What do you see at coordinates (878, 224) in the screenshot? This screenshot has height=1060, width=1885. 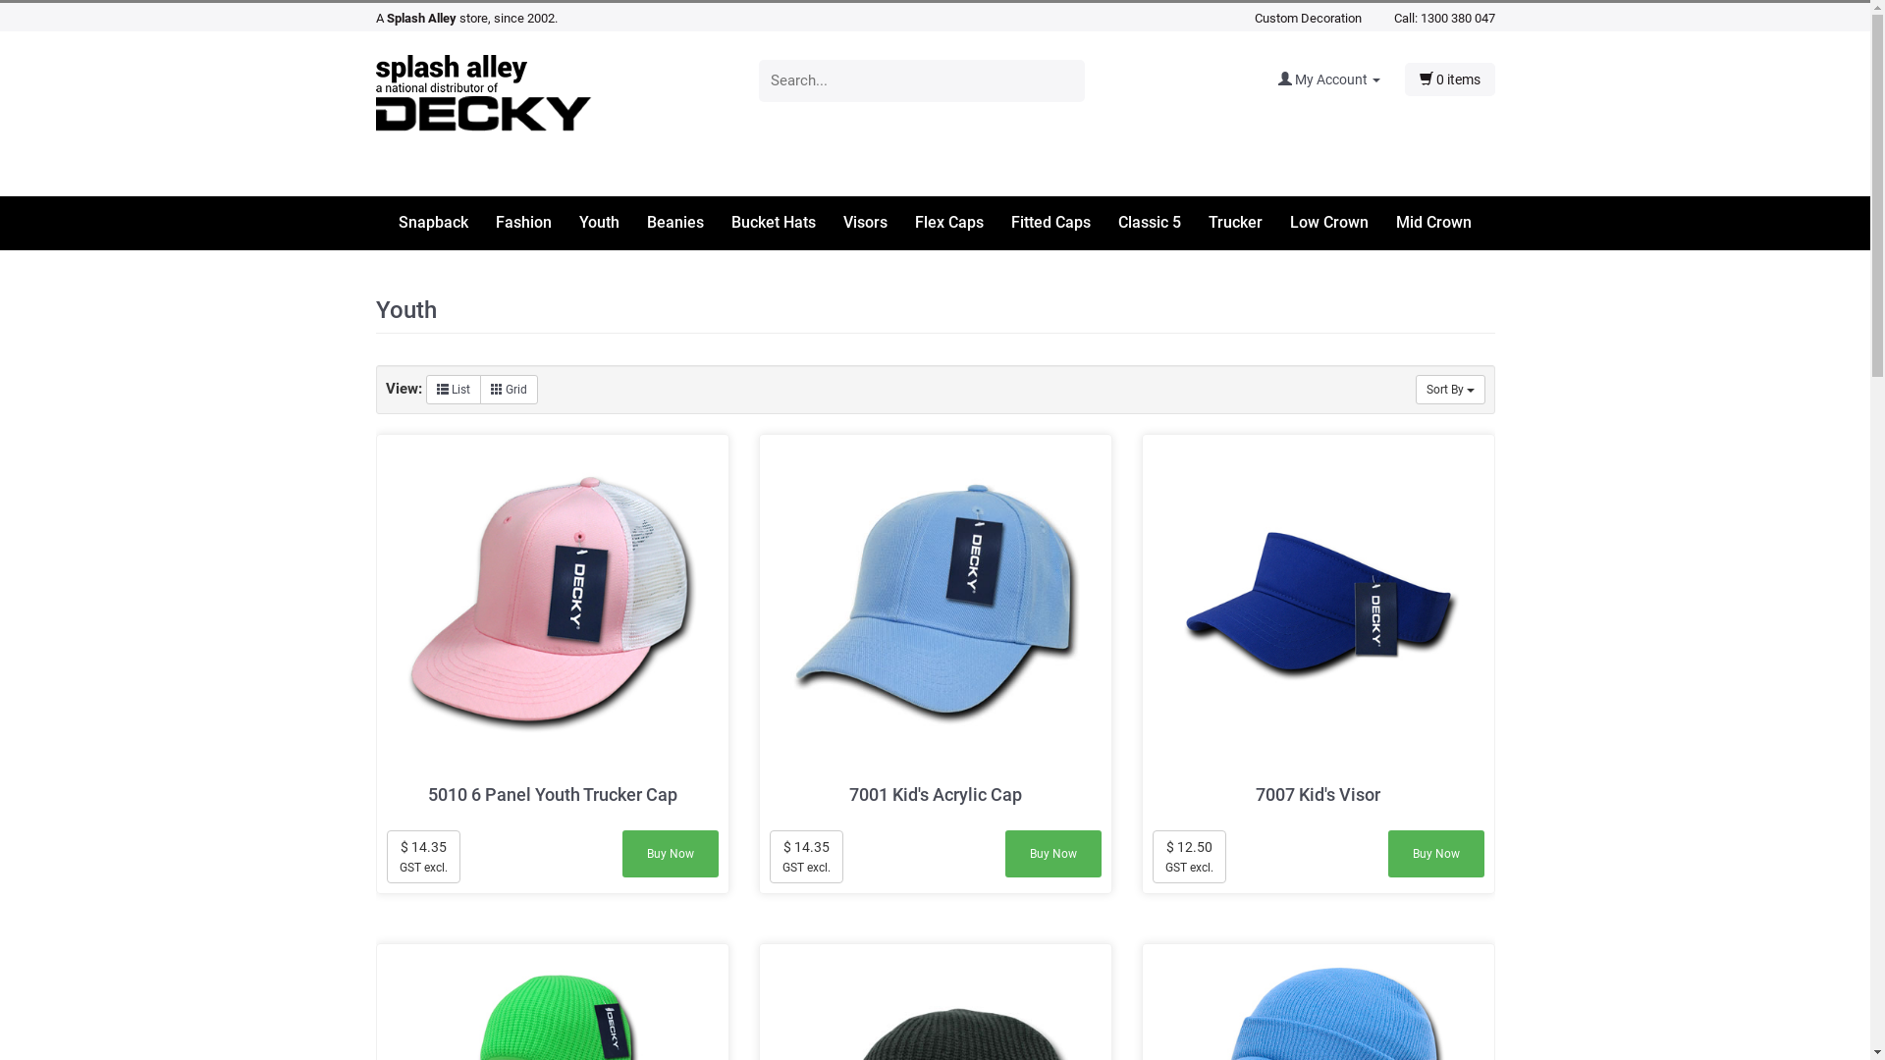 I see `Visors` at bounding box center [878, 224].